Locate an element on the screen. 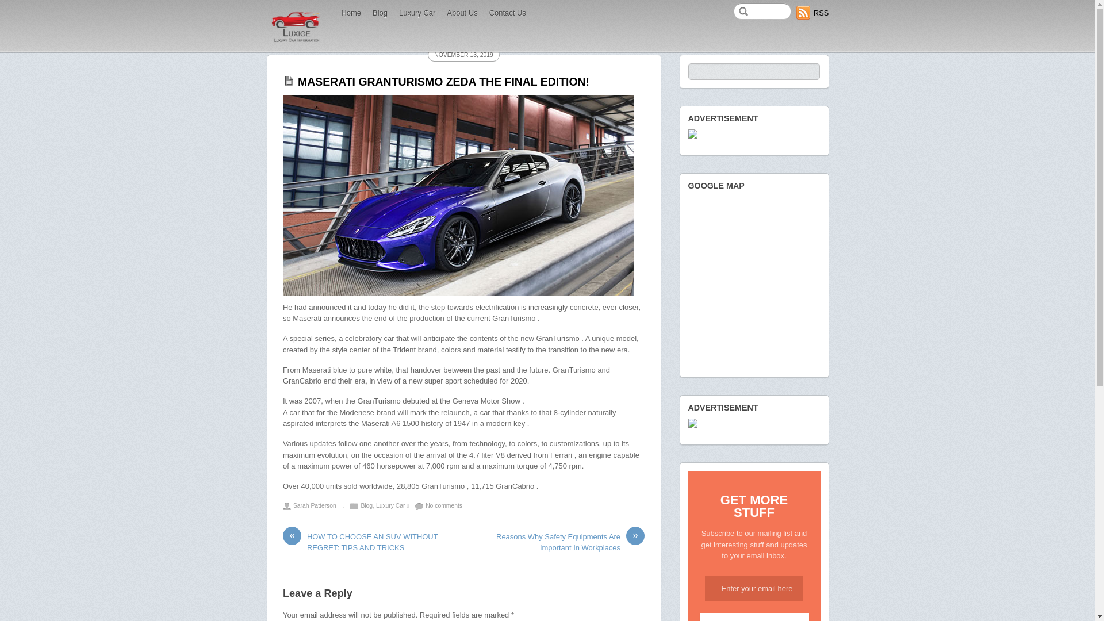  Search is located at coordinates (762, 11).